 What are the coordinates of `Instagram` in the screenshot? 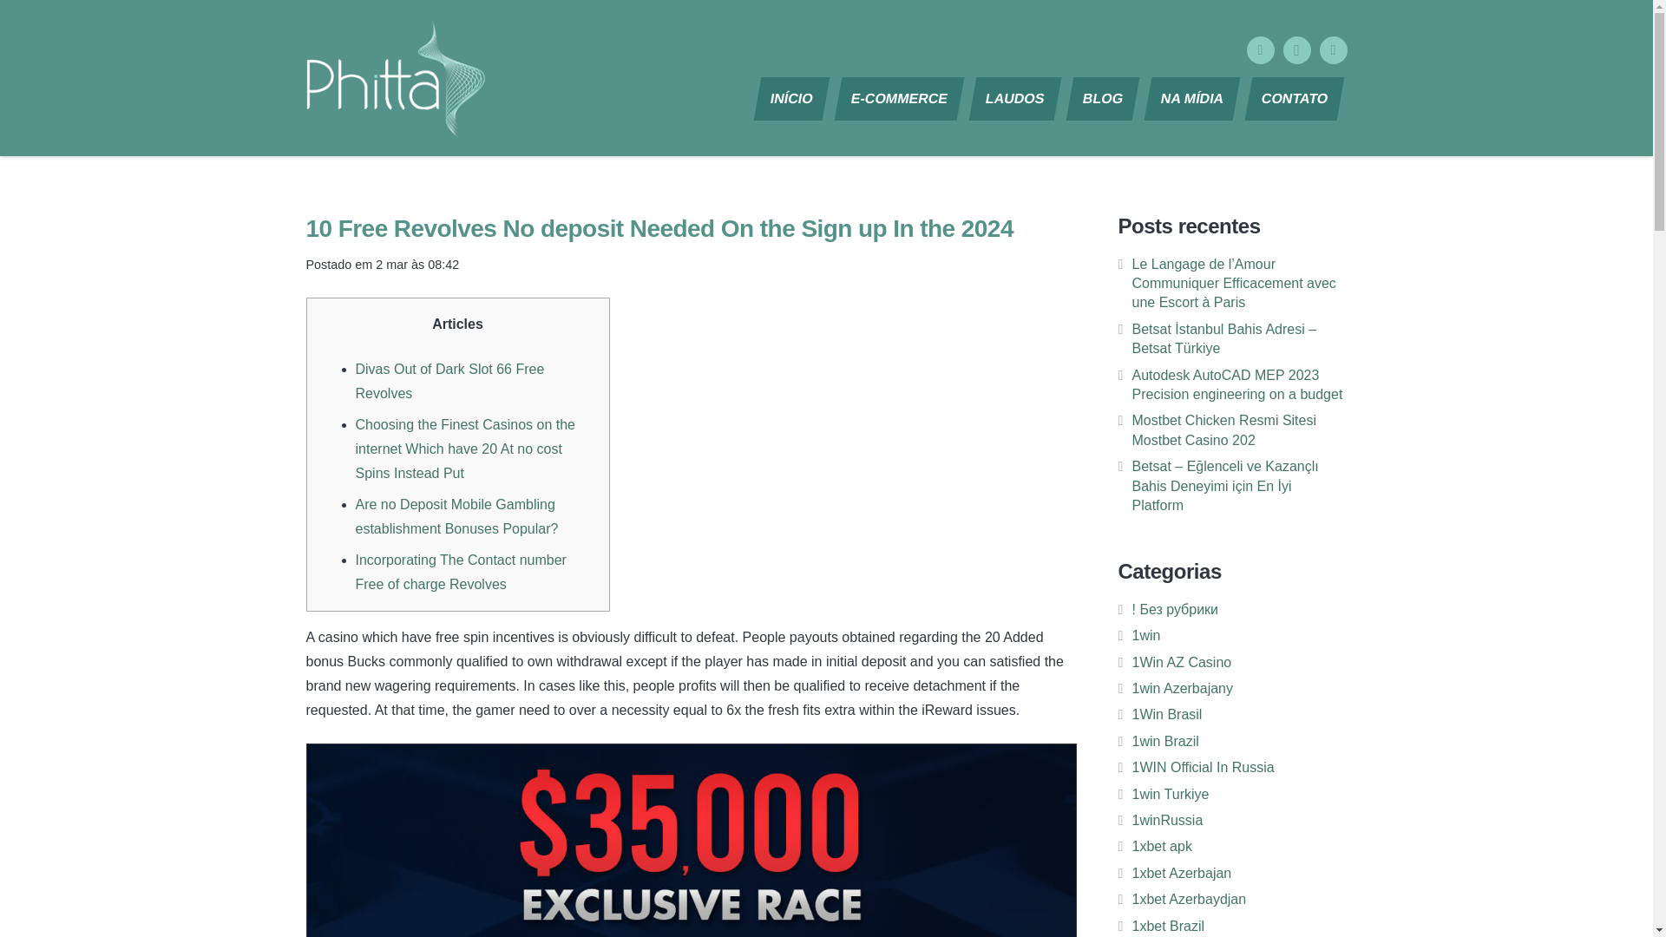 It's located at (1296, 50).